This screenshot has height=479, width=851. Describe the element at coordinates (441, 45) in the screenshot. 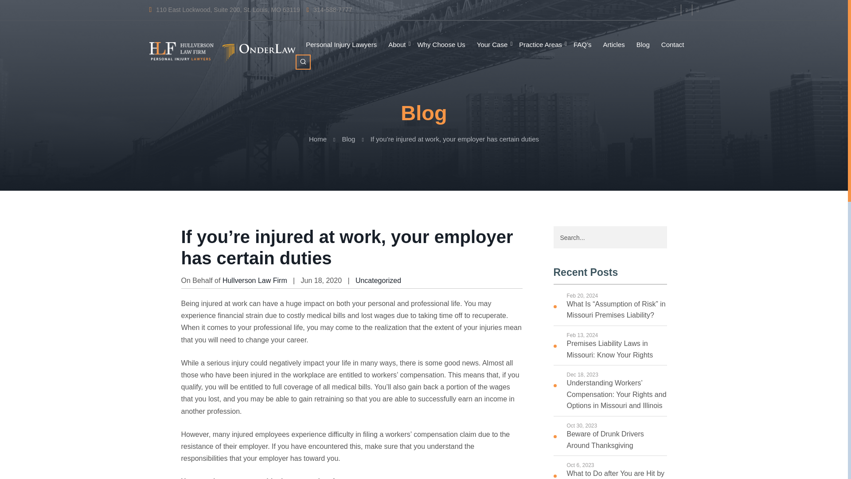

I see `Why Choose Us` at that location.